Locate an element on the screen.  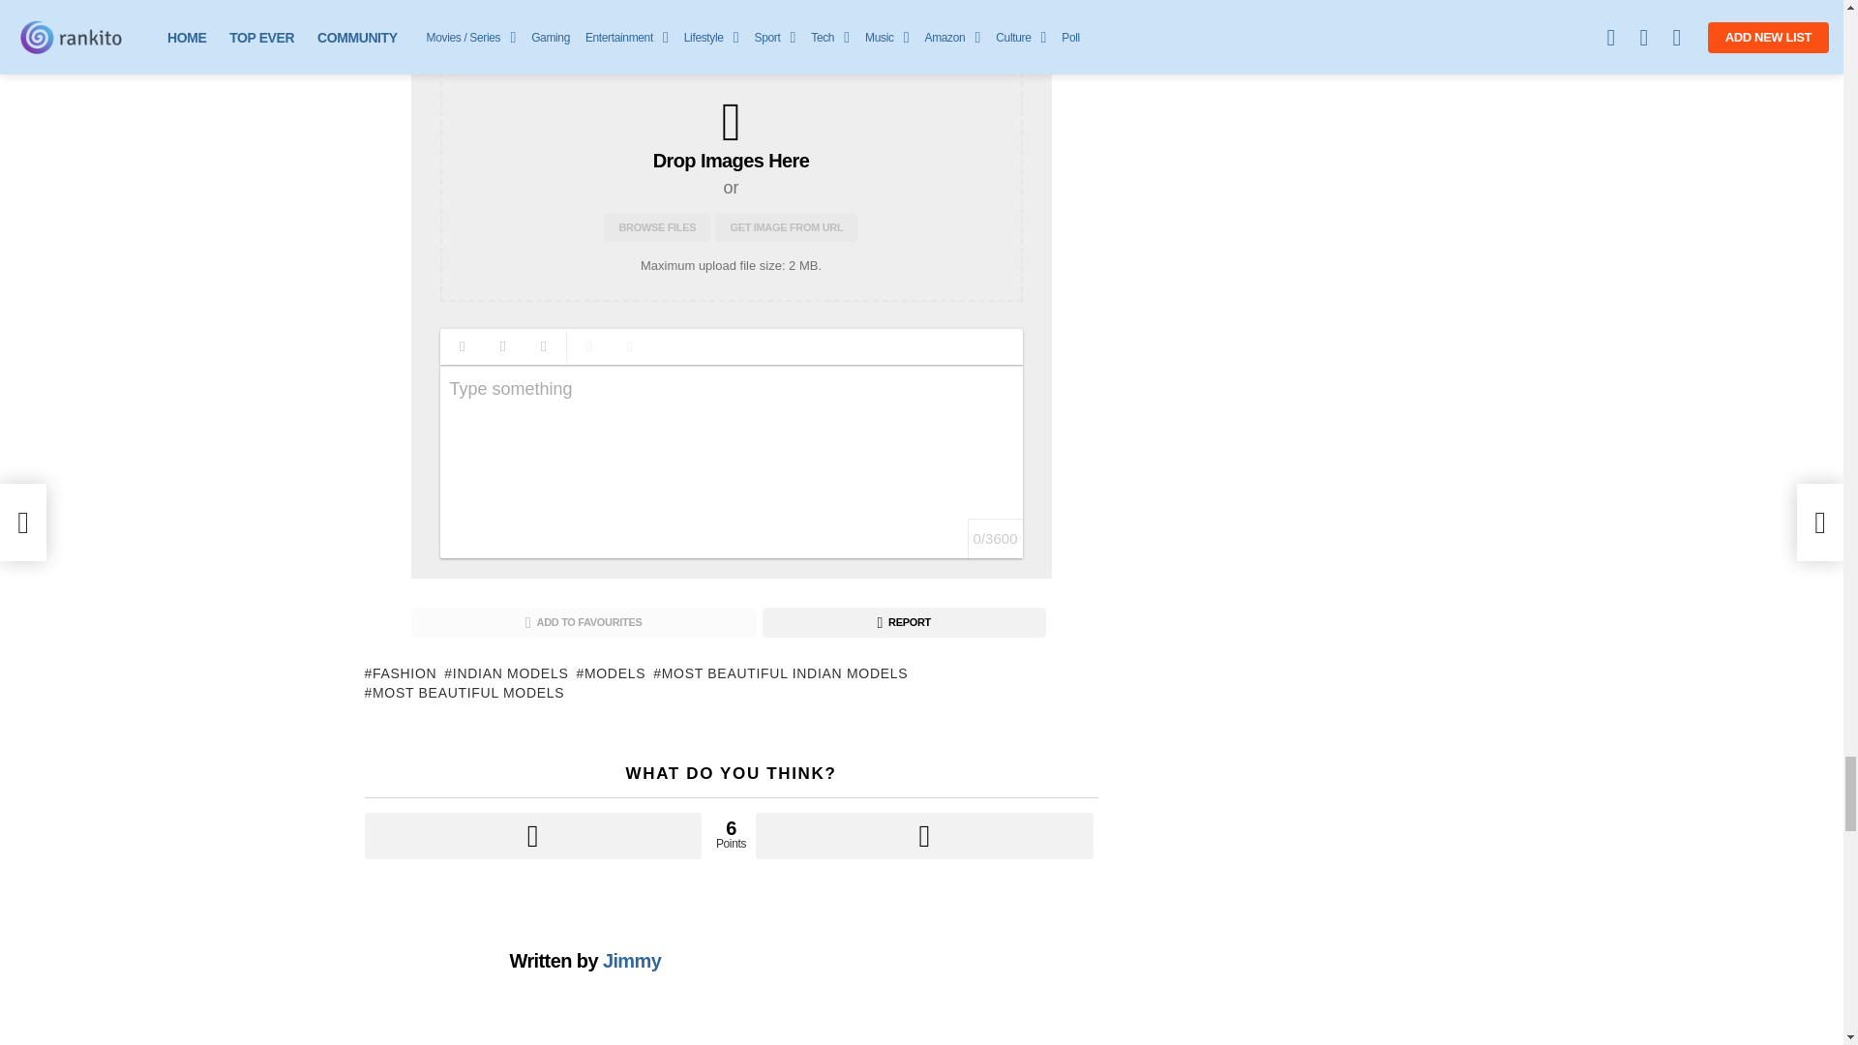
Browse files is located at coordinates (656, 226).